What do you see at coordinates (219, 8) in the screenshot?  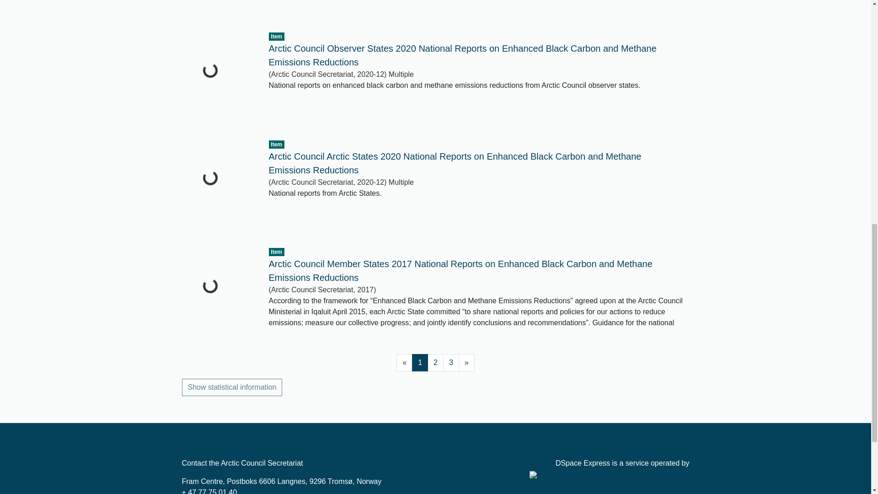 I see `Loading...` at bounding box center [219, 8].